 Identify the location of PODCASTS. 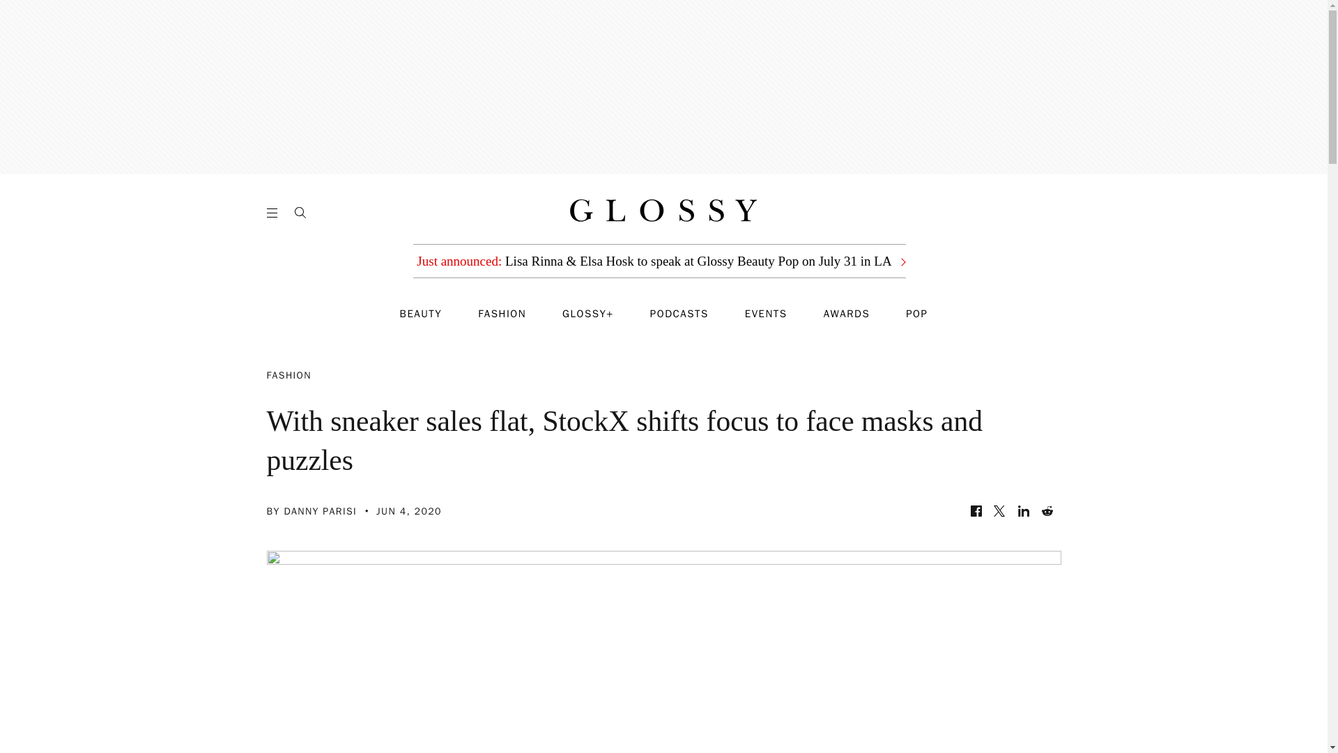
(679, 314).